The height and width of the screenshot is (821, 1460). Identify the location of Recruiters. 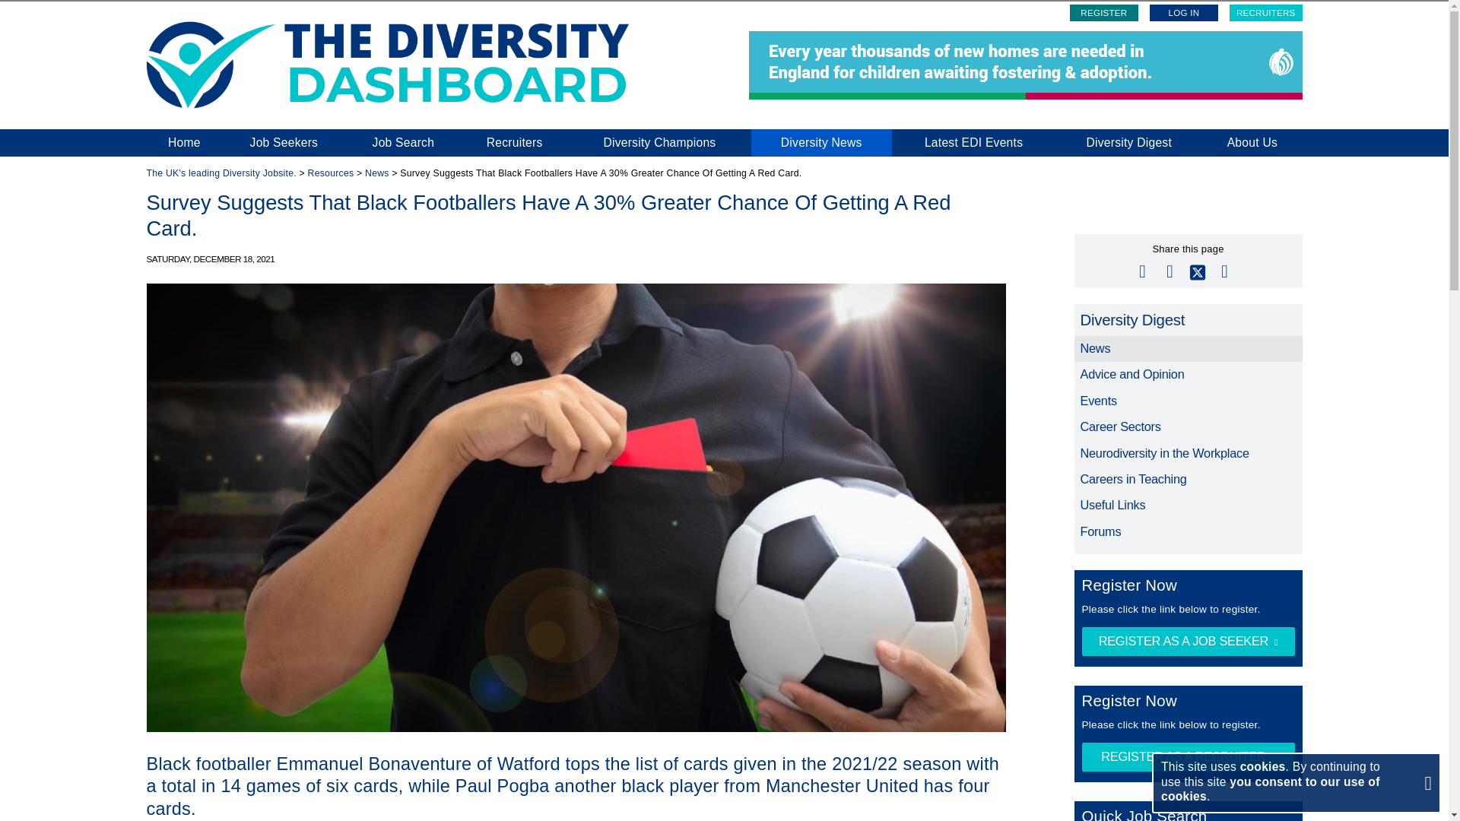
(514, 143).